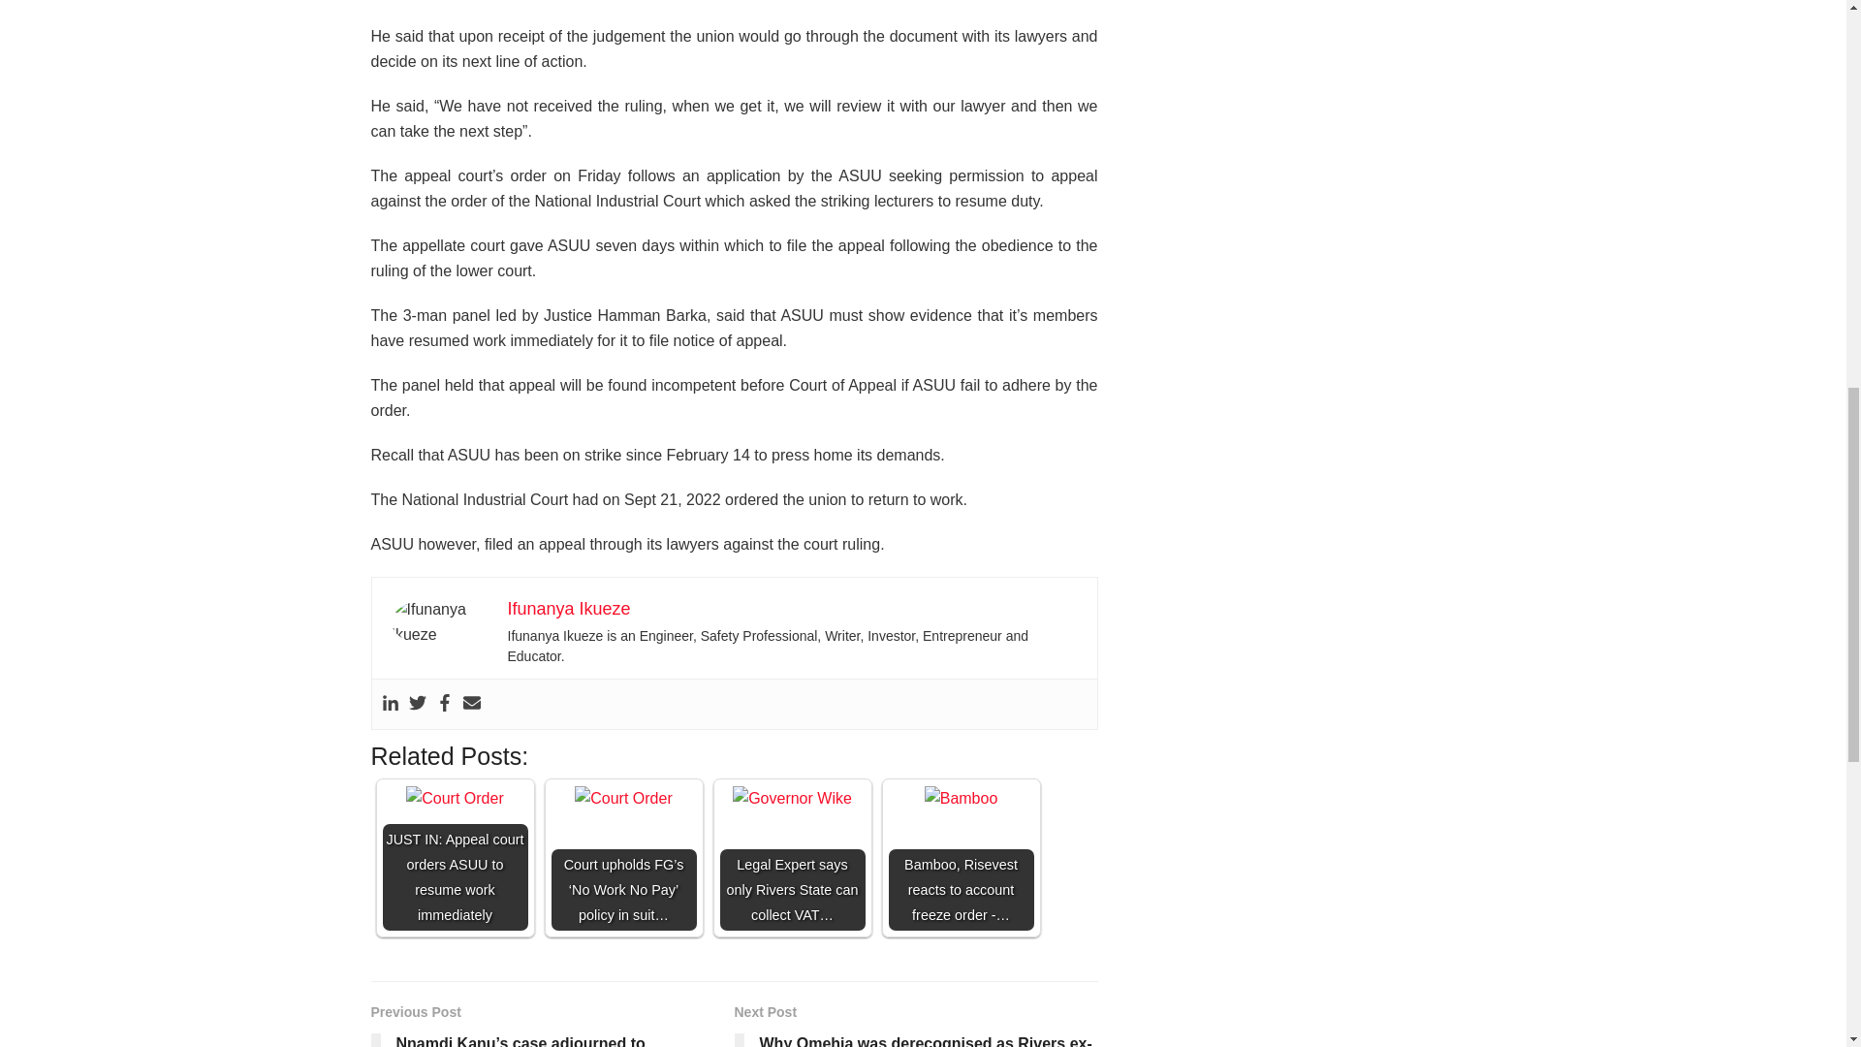  Describe the element at coordinates (454, 799) in the screenshot. I see `JUST IN: Appeal court orders ASUU to resume work immediately` at that location.